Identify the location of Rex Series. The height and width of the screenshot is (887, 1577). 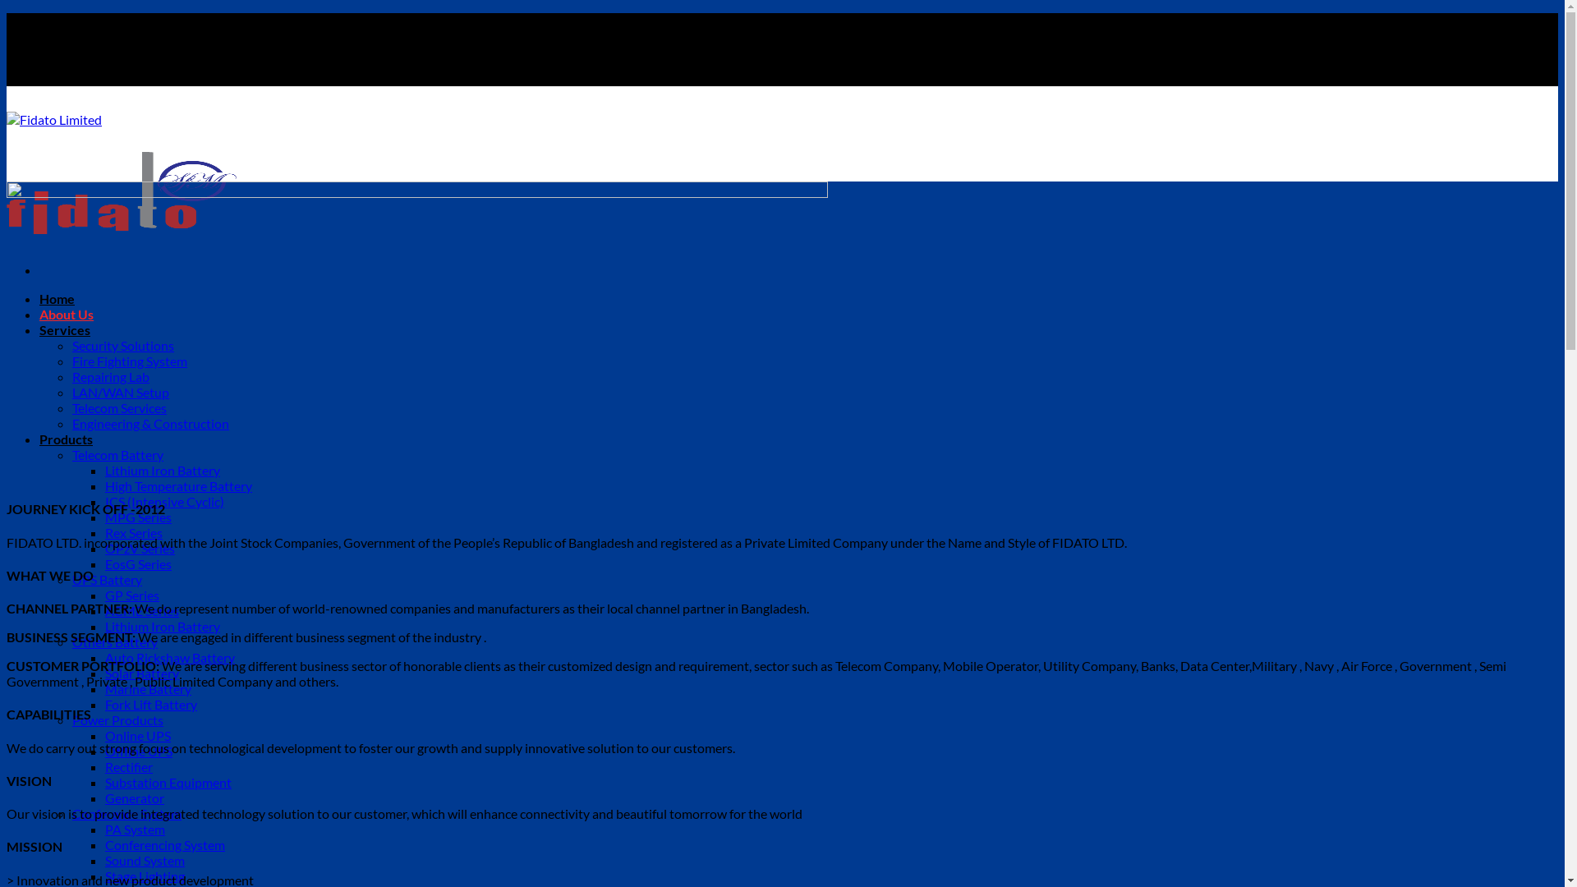
(134, 532).